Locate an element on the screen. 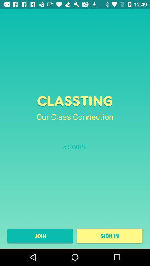 The image size is (150, 266). launch join icon is located at coordinates (40, 236).